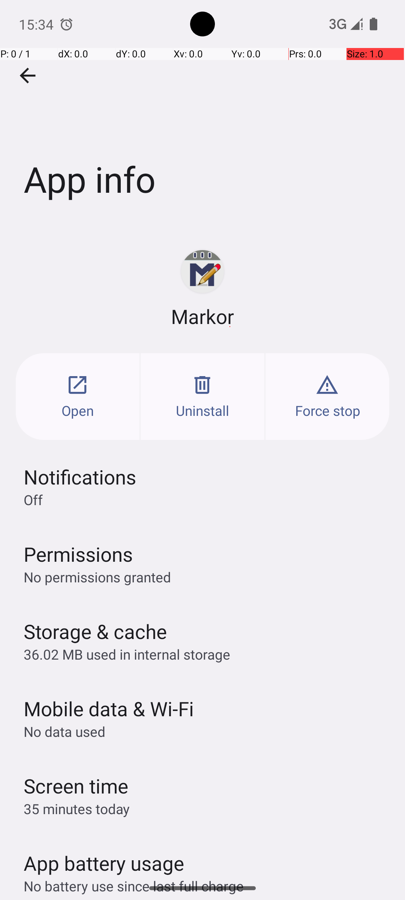  What do you see at coordinates (127, 654) in the screenshot?
I see `36.02 MB used in internal storage` at bounding box center [127, 654].